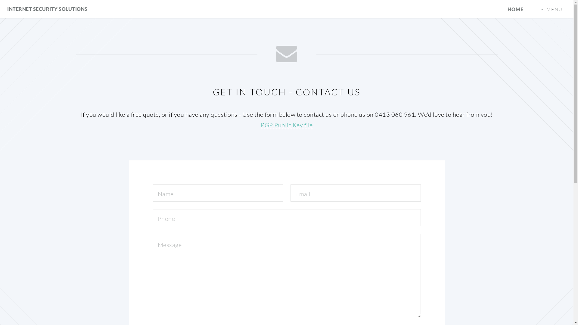 This screenshot has width=578, height=325. I want to click on HOME, so click(516, 9).